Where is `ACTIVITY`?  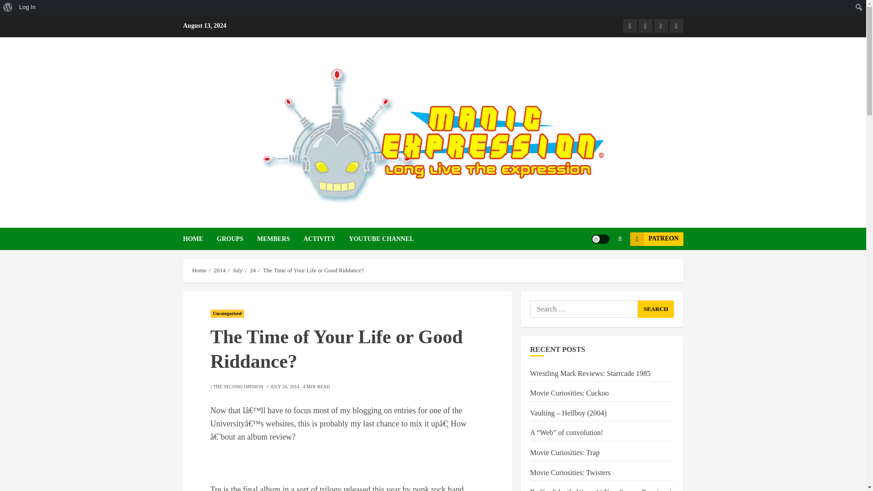
ACTIVITY is located at coordinates (326, 239).